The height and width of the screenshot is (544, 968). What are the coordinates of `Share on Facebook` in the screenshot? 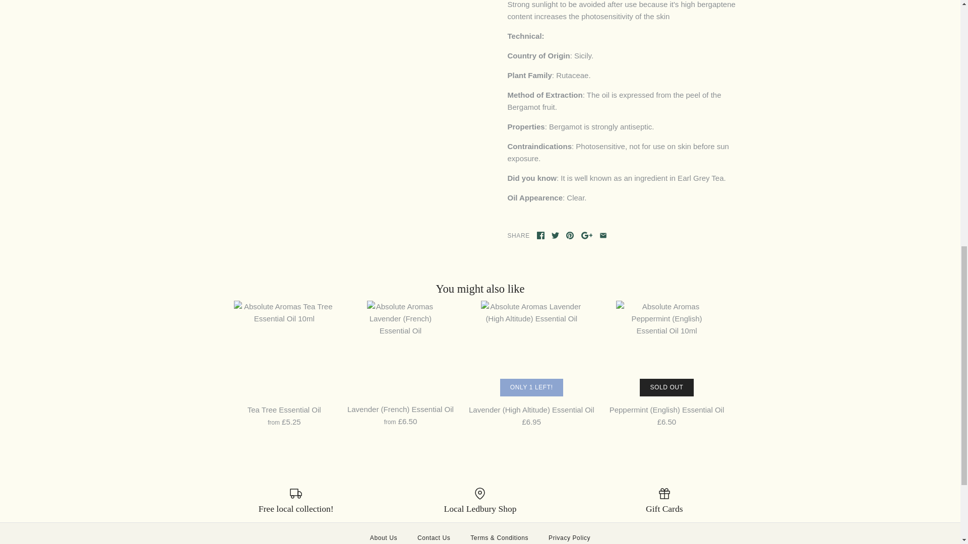 It's located at (540, 236).